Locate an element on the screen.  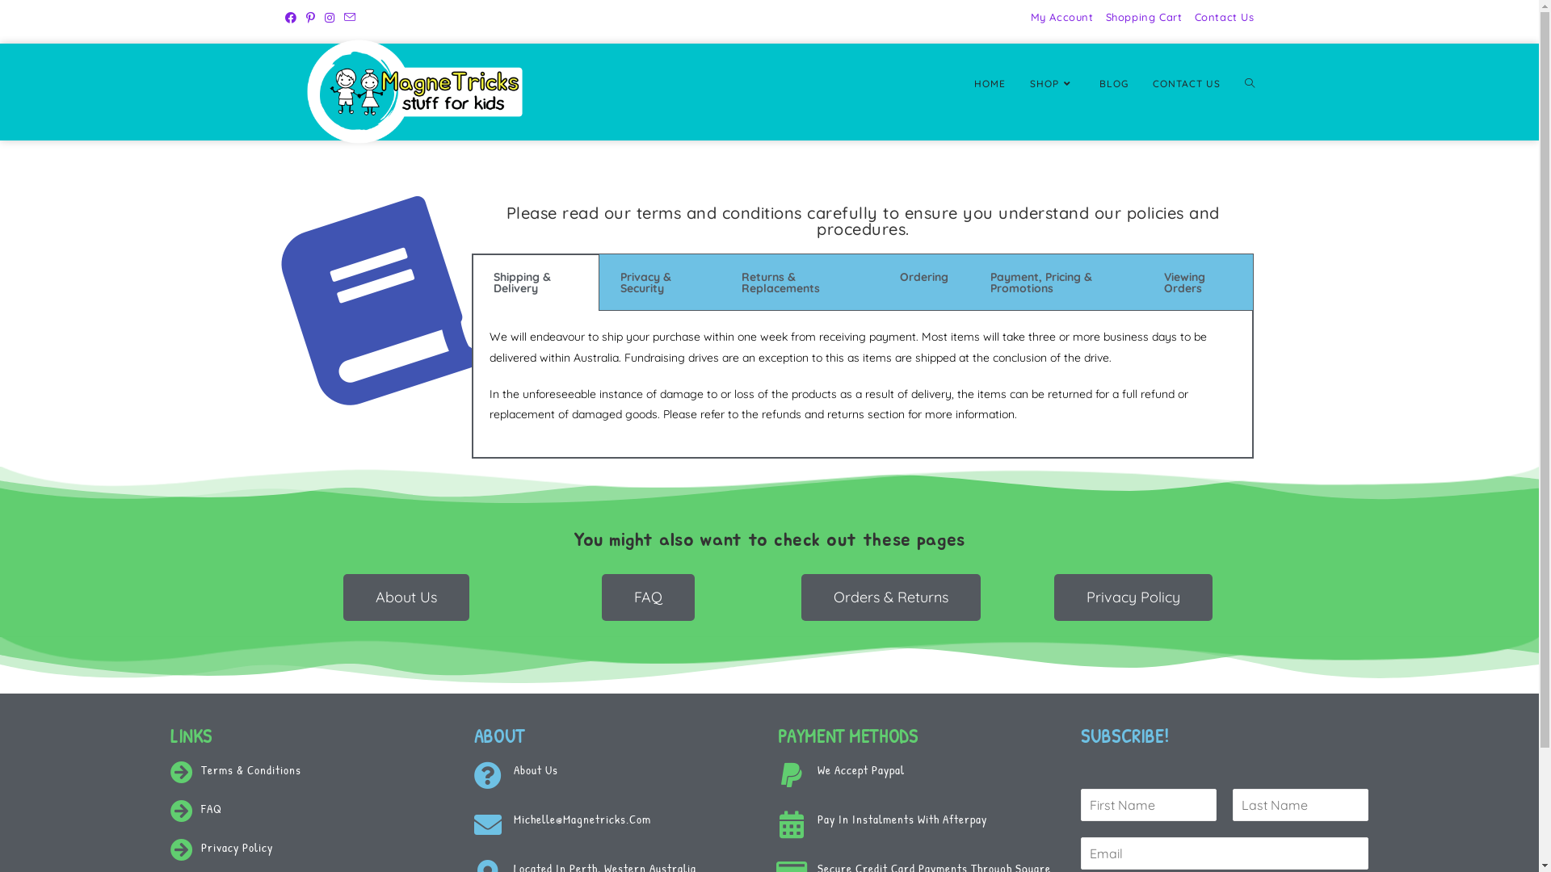
Orders & Returns is located at coordinates (891, 597).